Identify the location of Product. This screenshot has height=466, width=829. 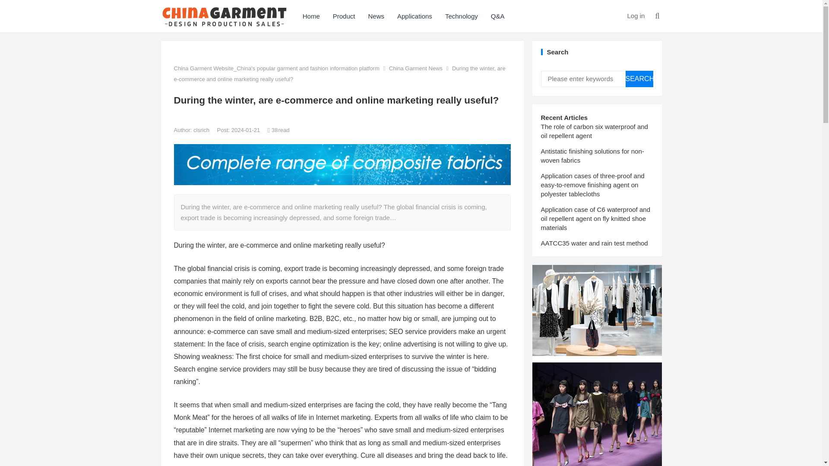
(344, 16).